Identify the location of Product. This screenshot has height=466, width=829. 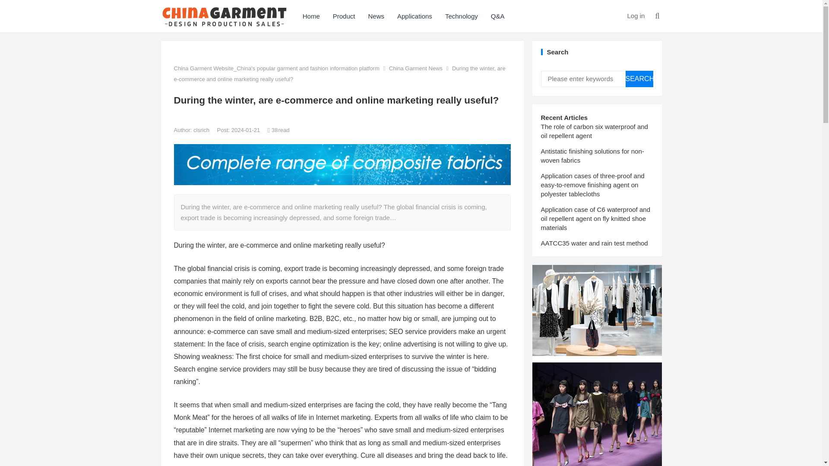
(344, 16).